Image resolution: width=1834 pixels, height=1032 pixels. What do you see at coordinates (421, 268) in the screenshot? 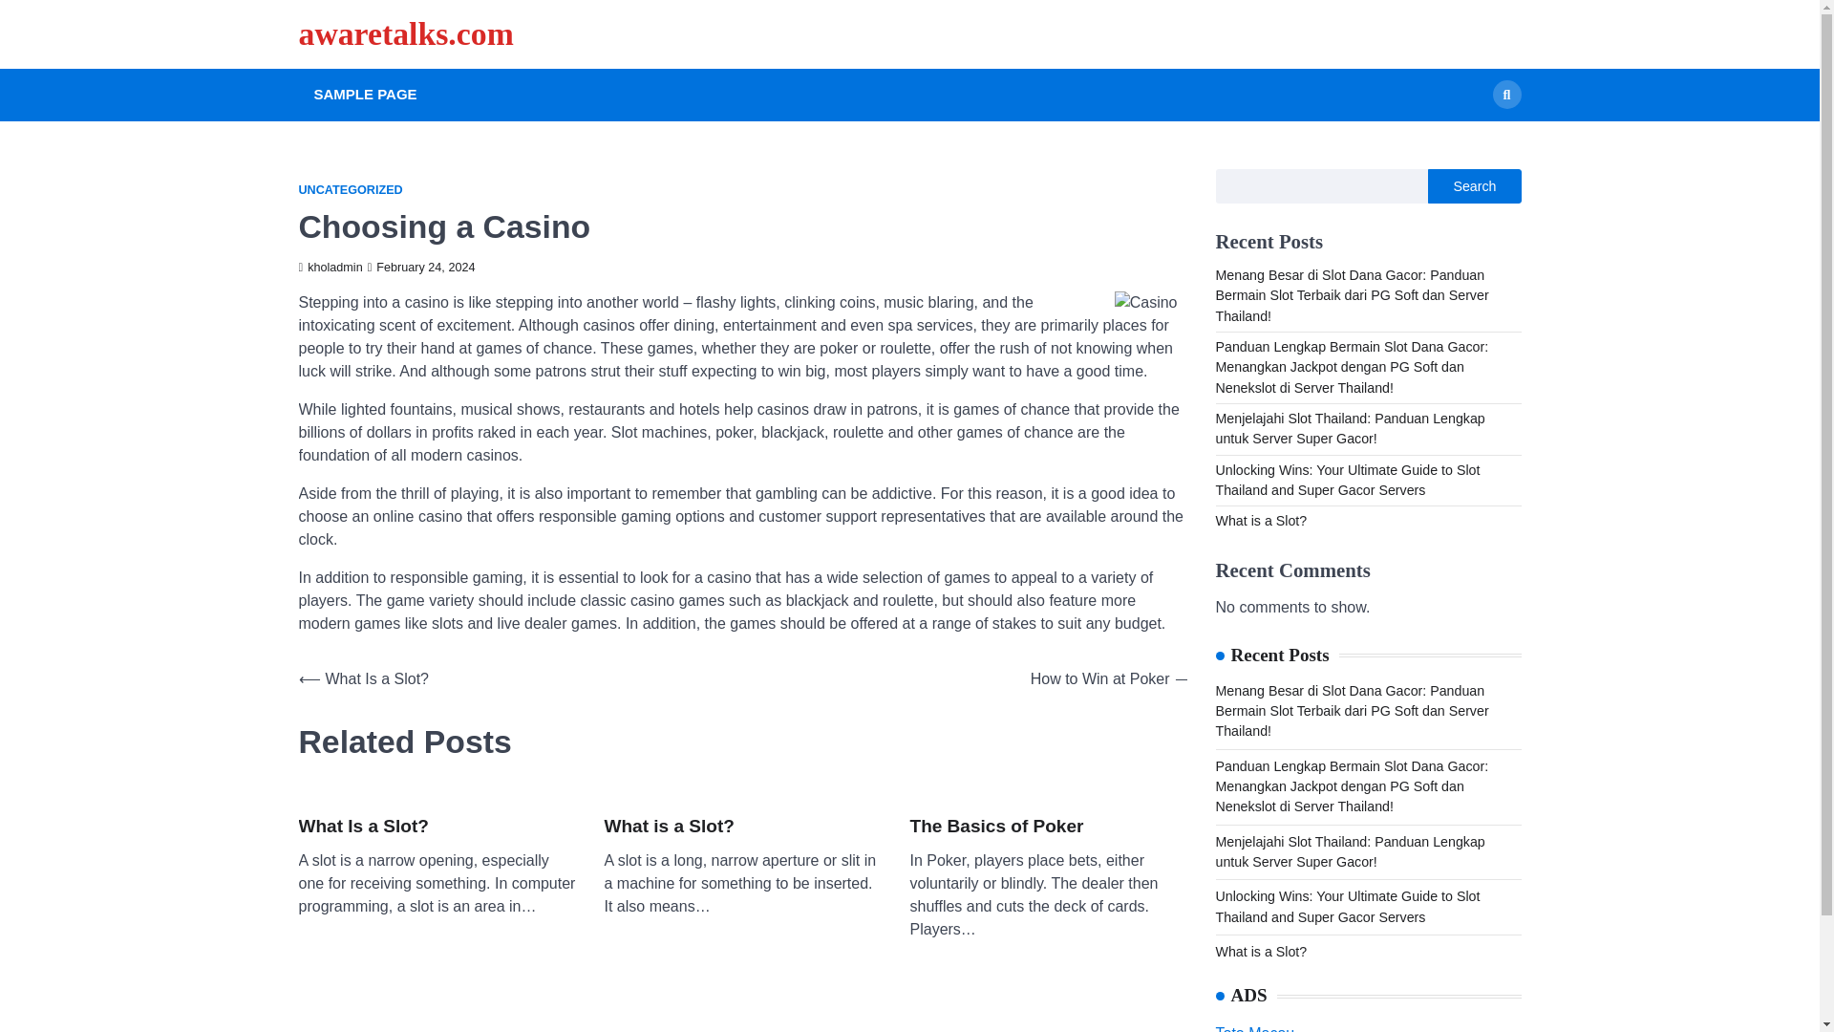
I see `February 24, 2024` at bounding box center [421, 268].